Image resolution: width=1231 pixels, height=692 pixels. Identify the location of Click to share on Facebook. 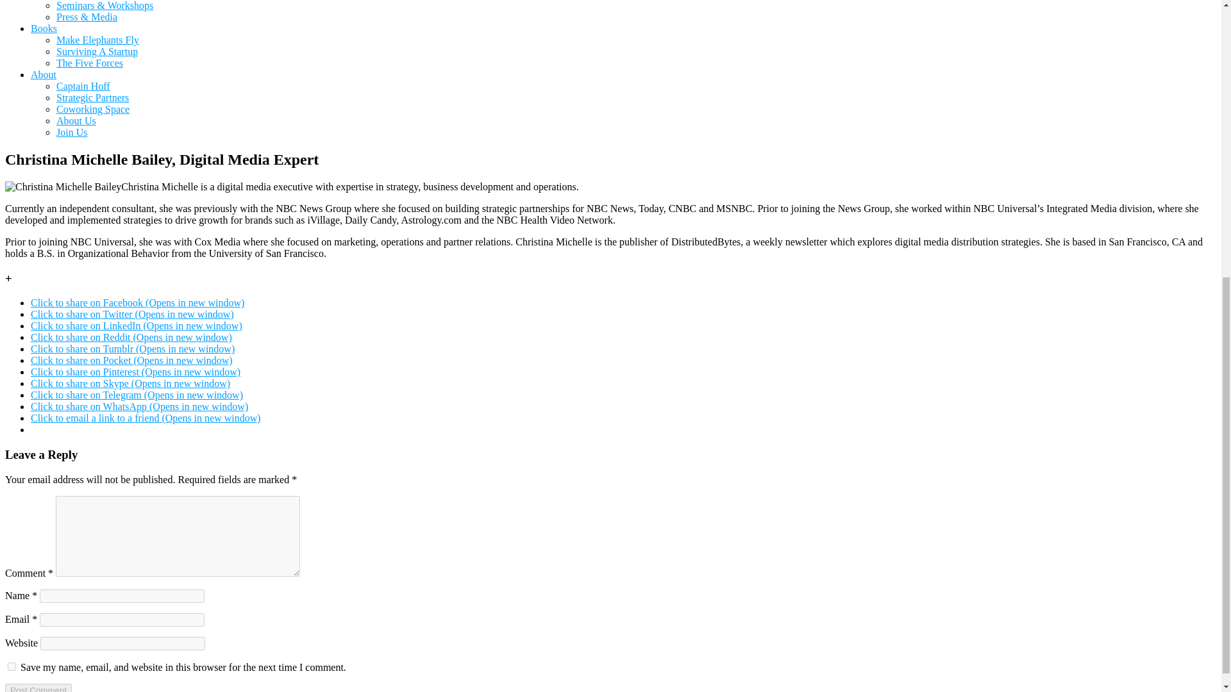
(137, 302).